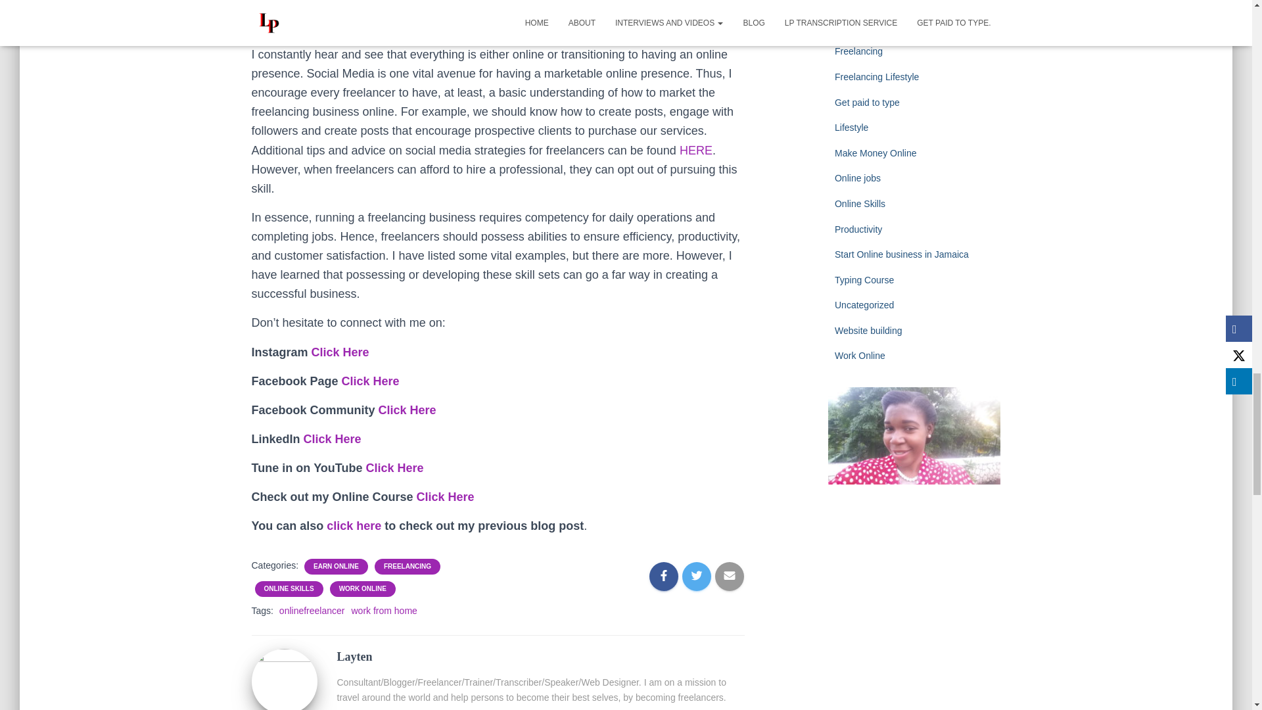  What do you see at coordinates (284, 681) in the screenshot?
I see `Layten` at bounding box center [284, 681].